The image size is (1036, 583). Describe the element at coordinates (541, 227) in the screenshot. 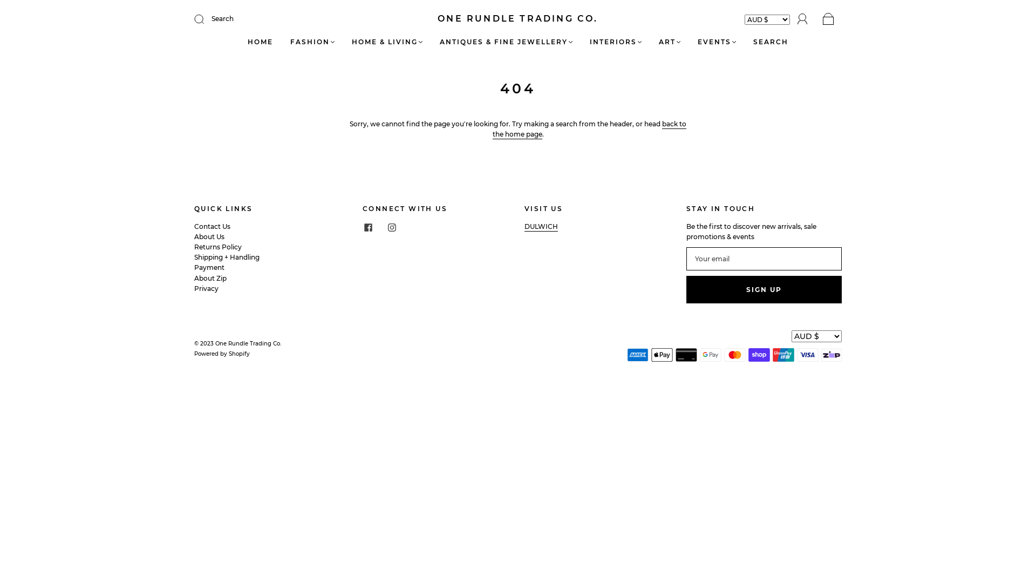

I see `DULWICH` at that location.